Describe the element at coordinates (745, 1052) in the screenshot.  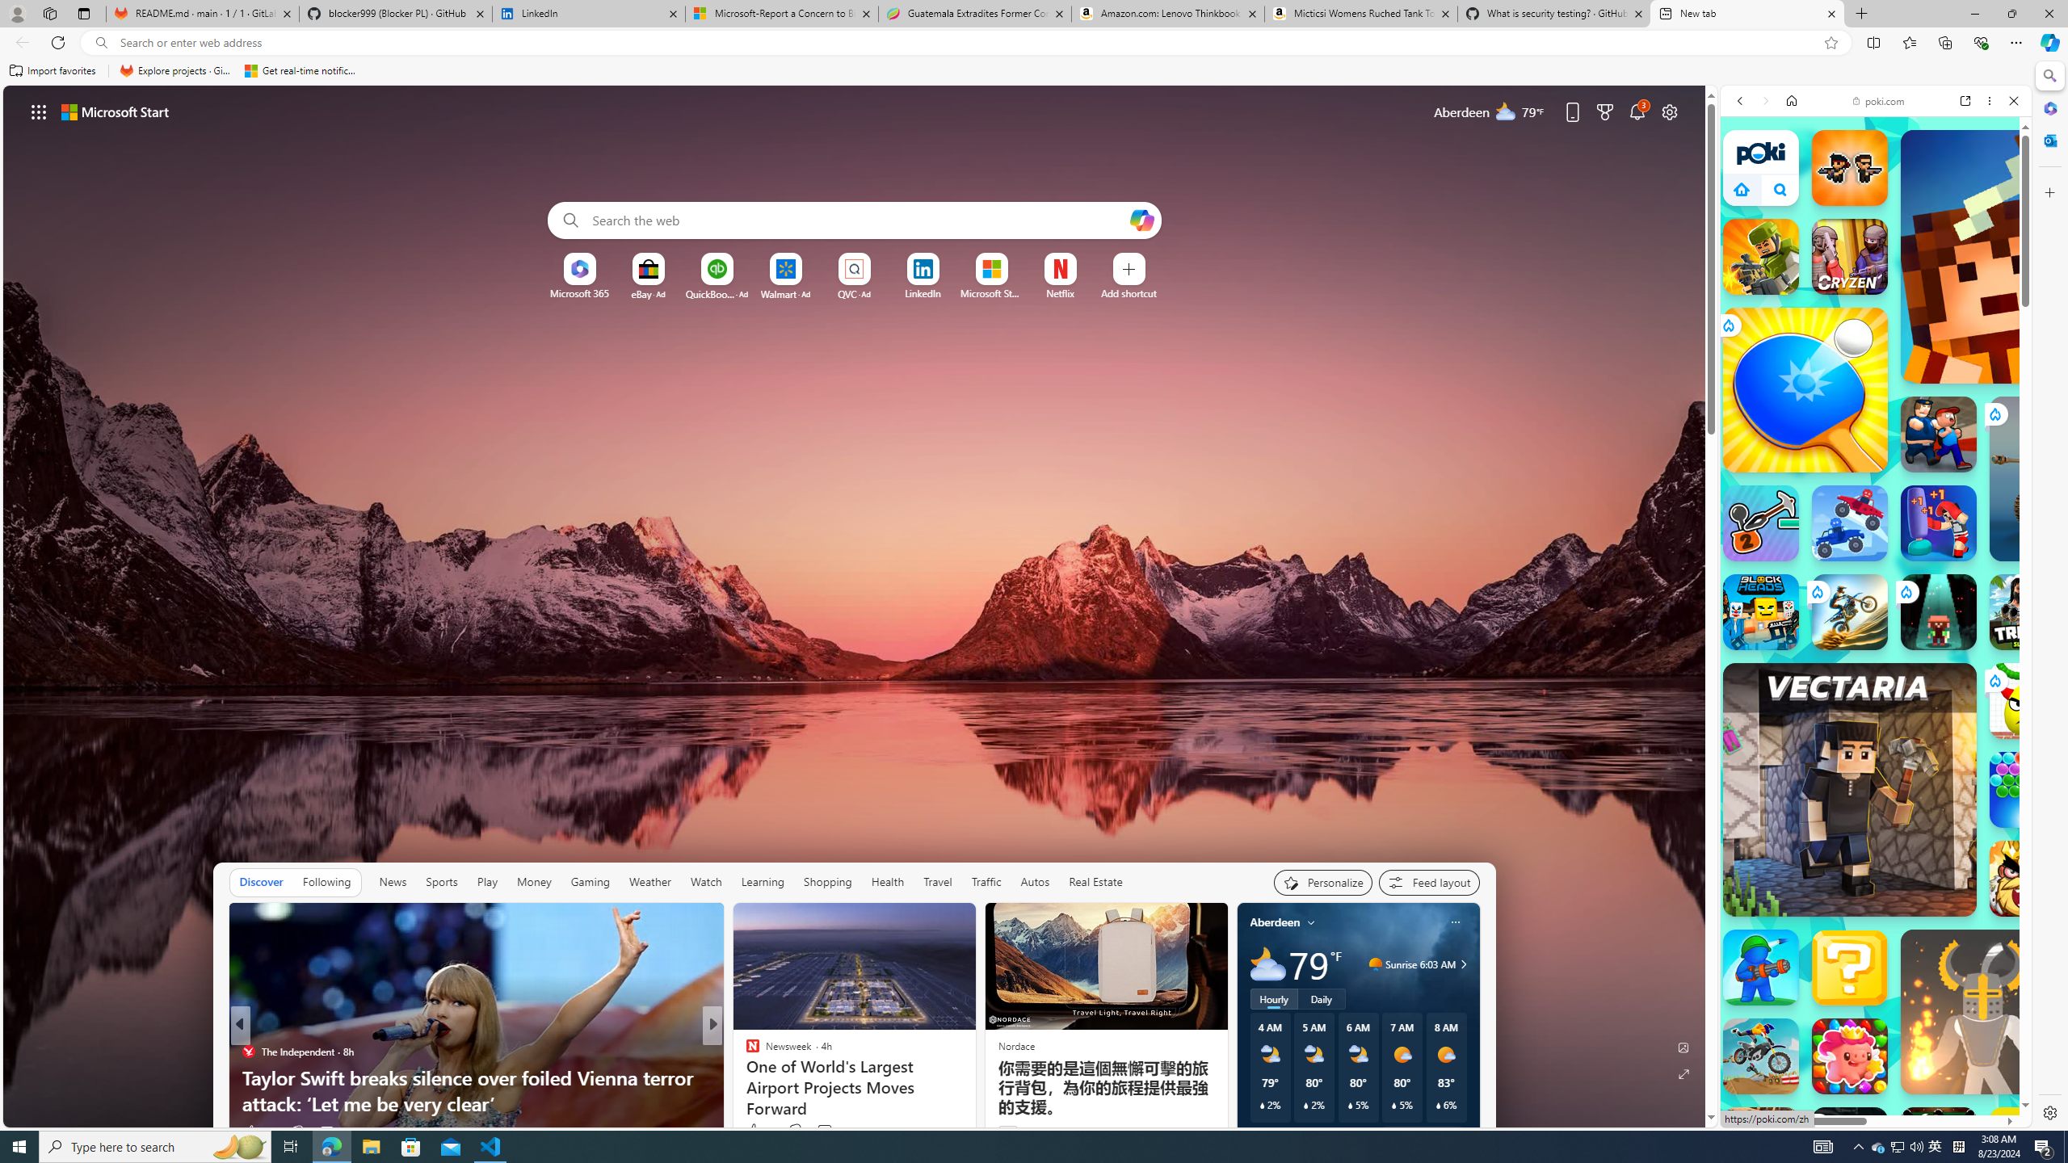
I see `ABC News` at that location.